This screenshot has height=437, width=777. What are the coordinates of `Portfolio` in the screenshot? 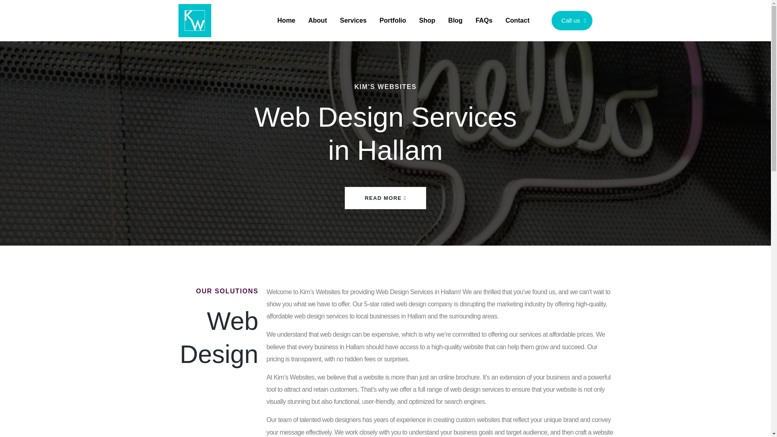 It's located at (393, 10).